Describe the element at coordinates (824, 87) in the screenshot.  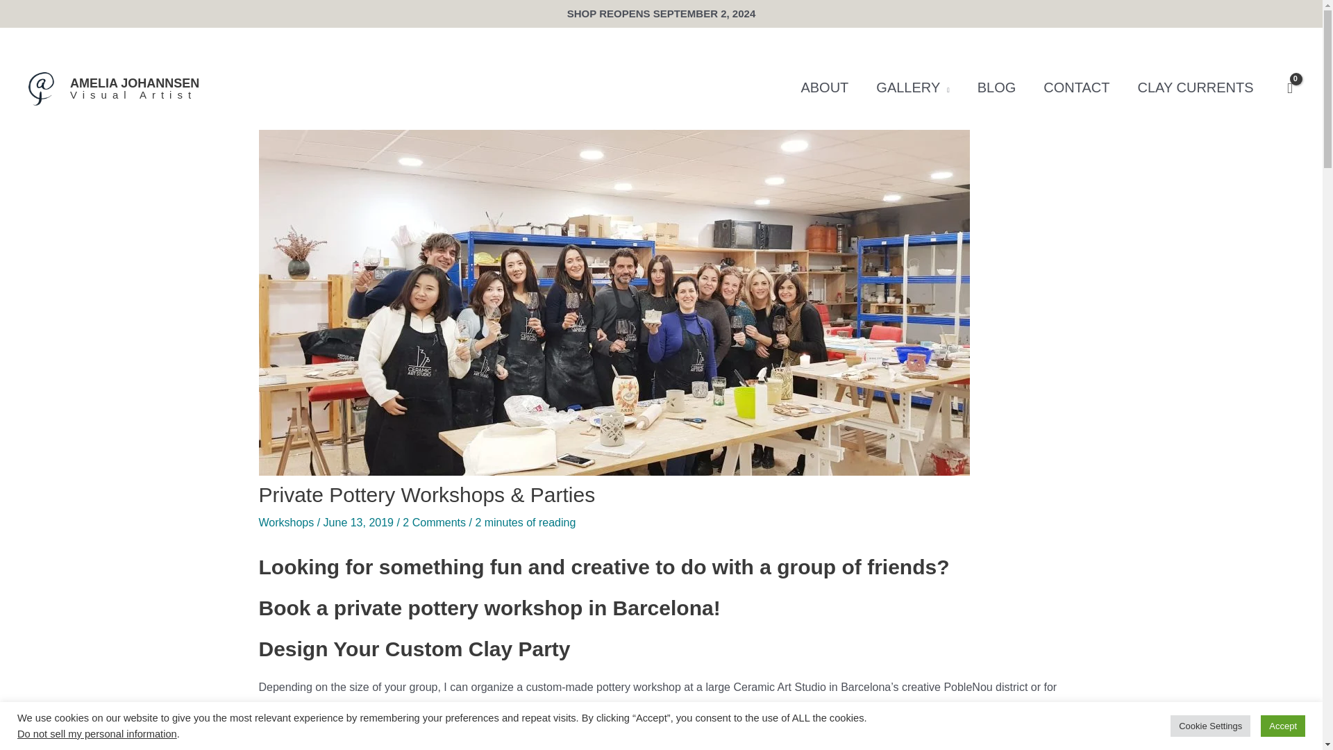
I see `ABOUT` at that location.